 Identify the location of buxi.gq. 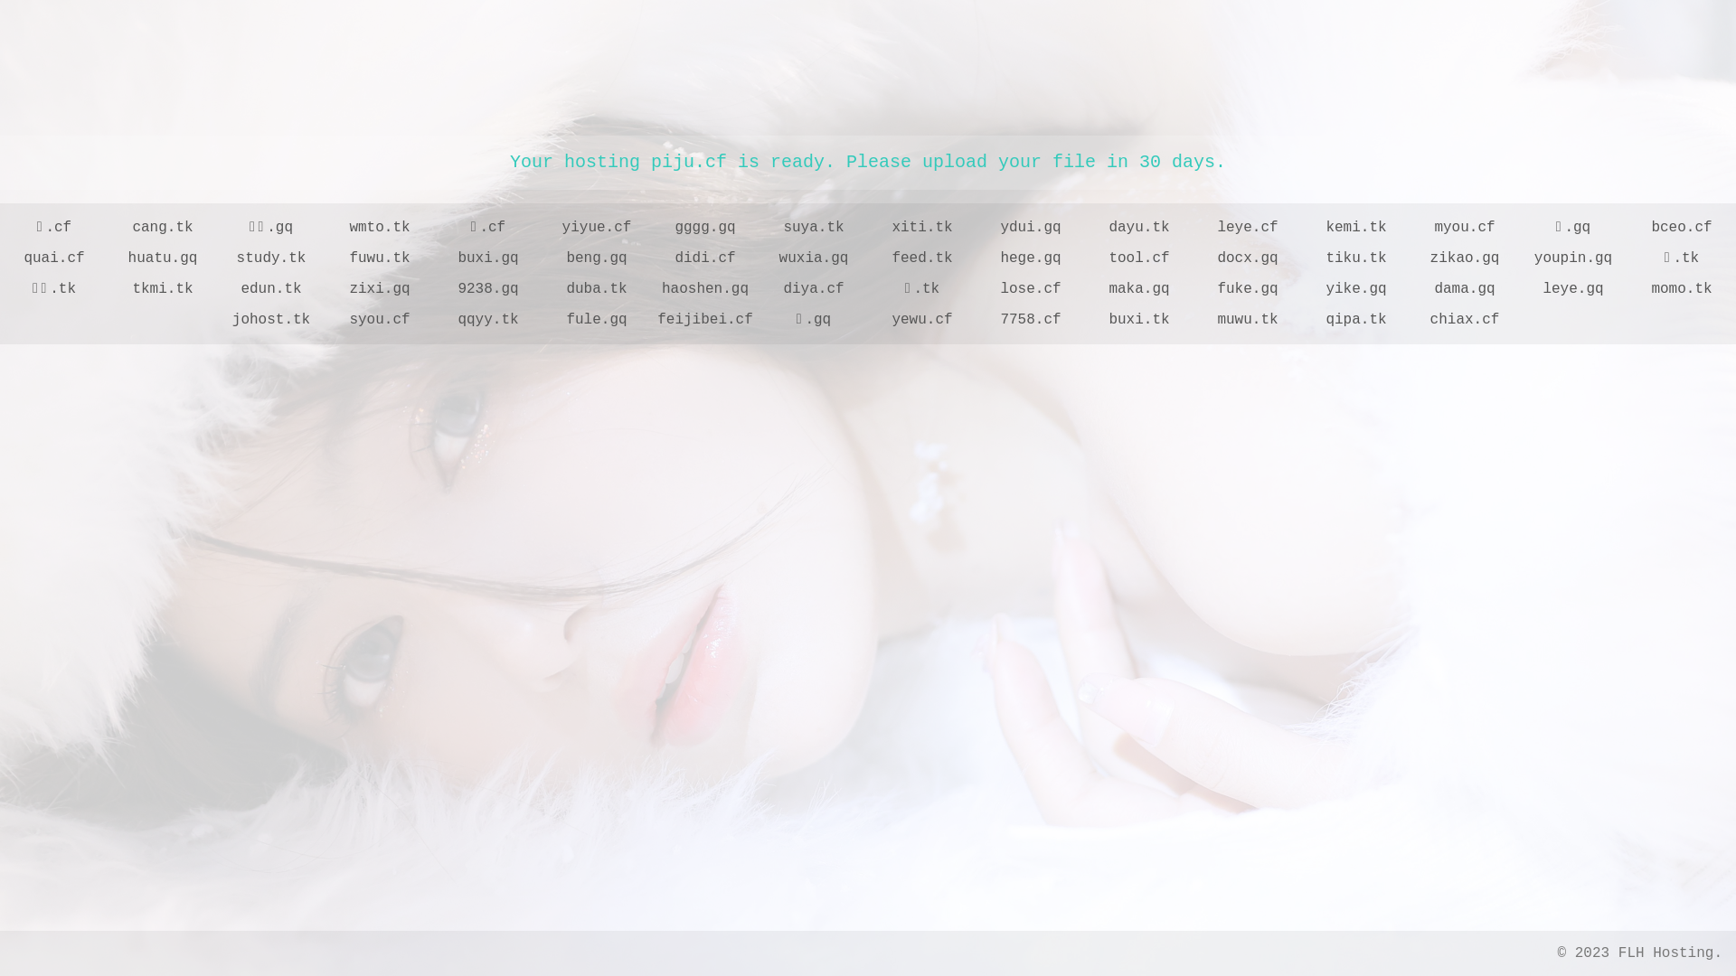
(488, 258).